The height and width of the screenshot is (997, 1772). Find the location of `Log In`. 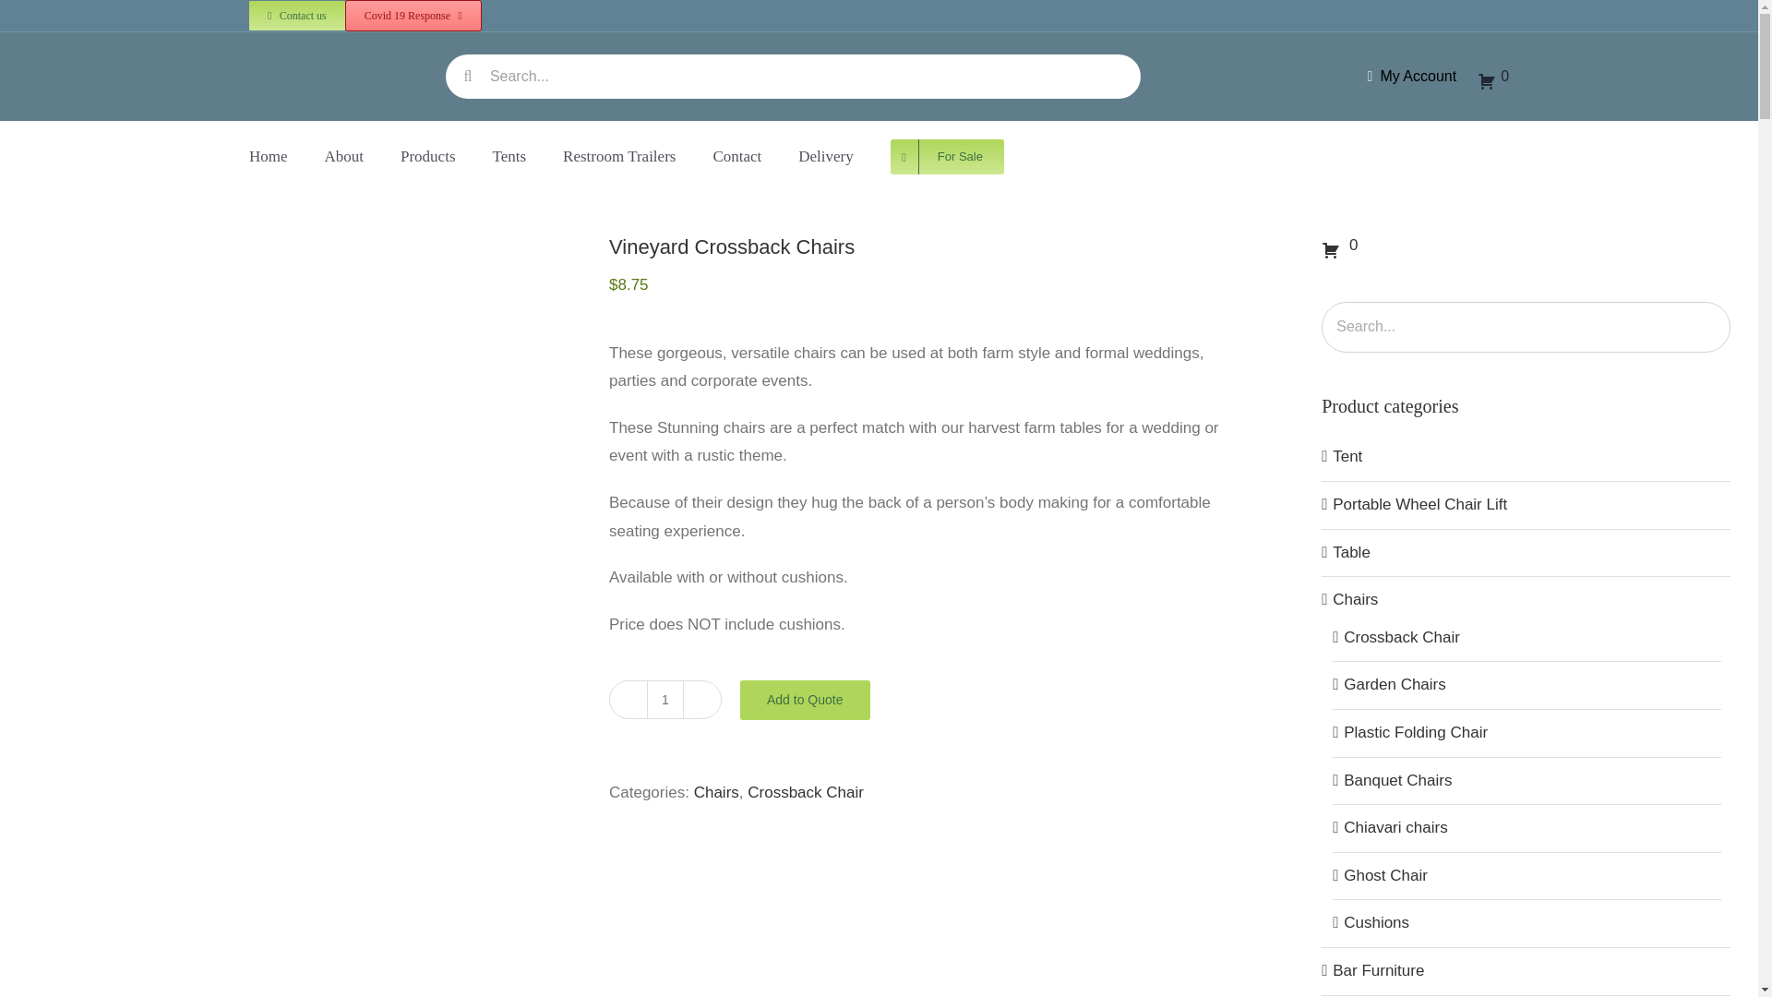

Log In is located at coordinates (1479, 290).